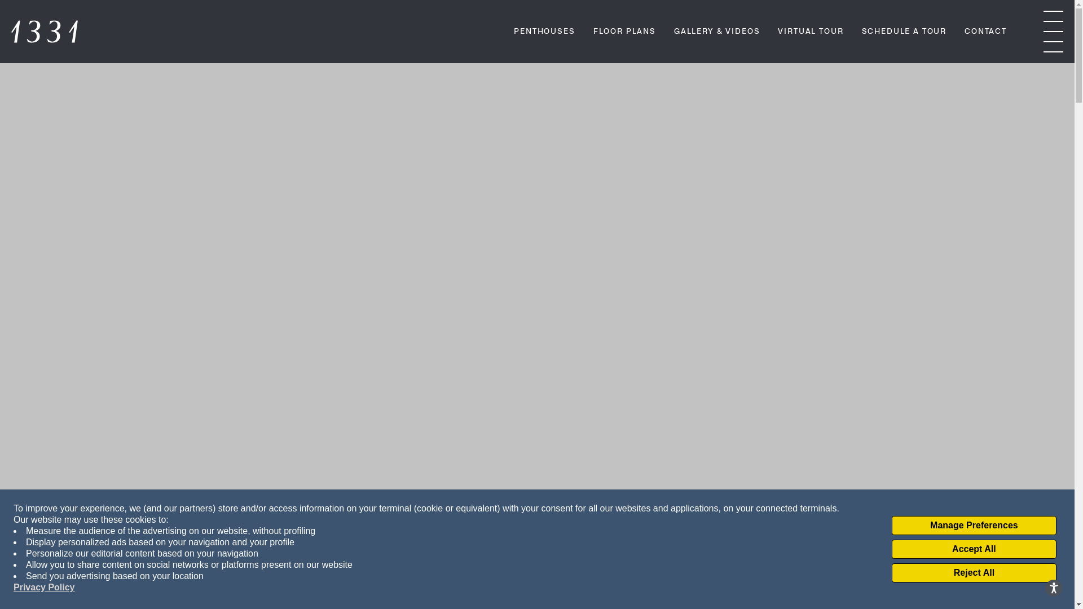 The image size is (1083, 609). I want to click on CONTACT, so click(986, 33).